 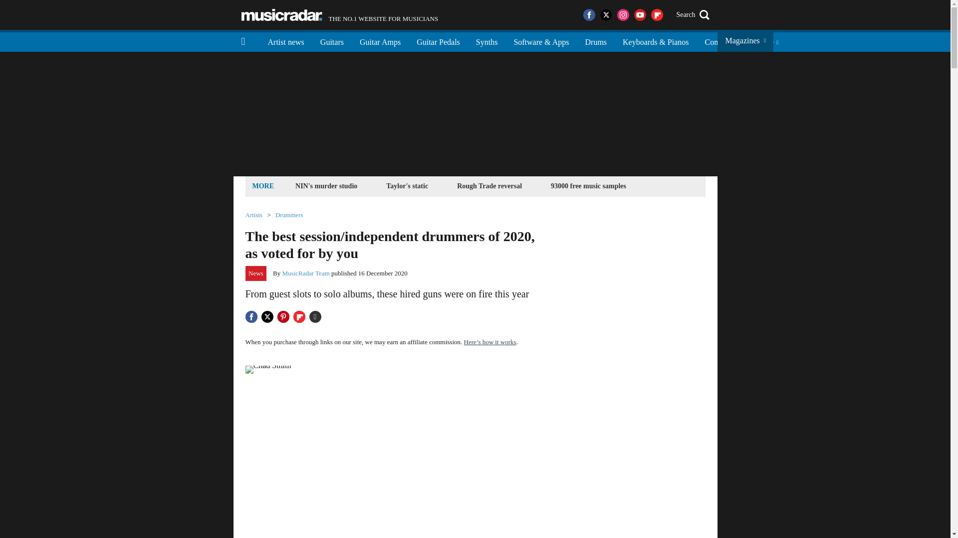 I want to click on Rough Trade reversal, so click(x=281, y=15).